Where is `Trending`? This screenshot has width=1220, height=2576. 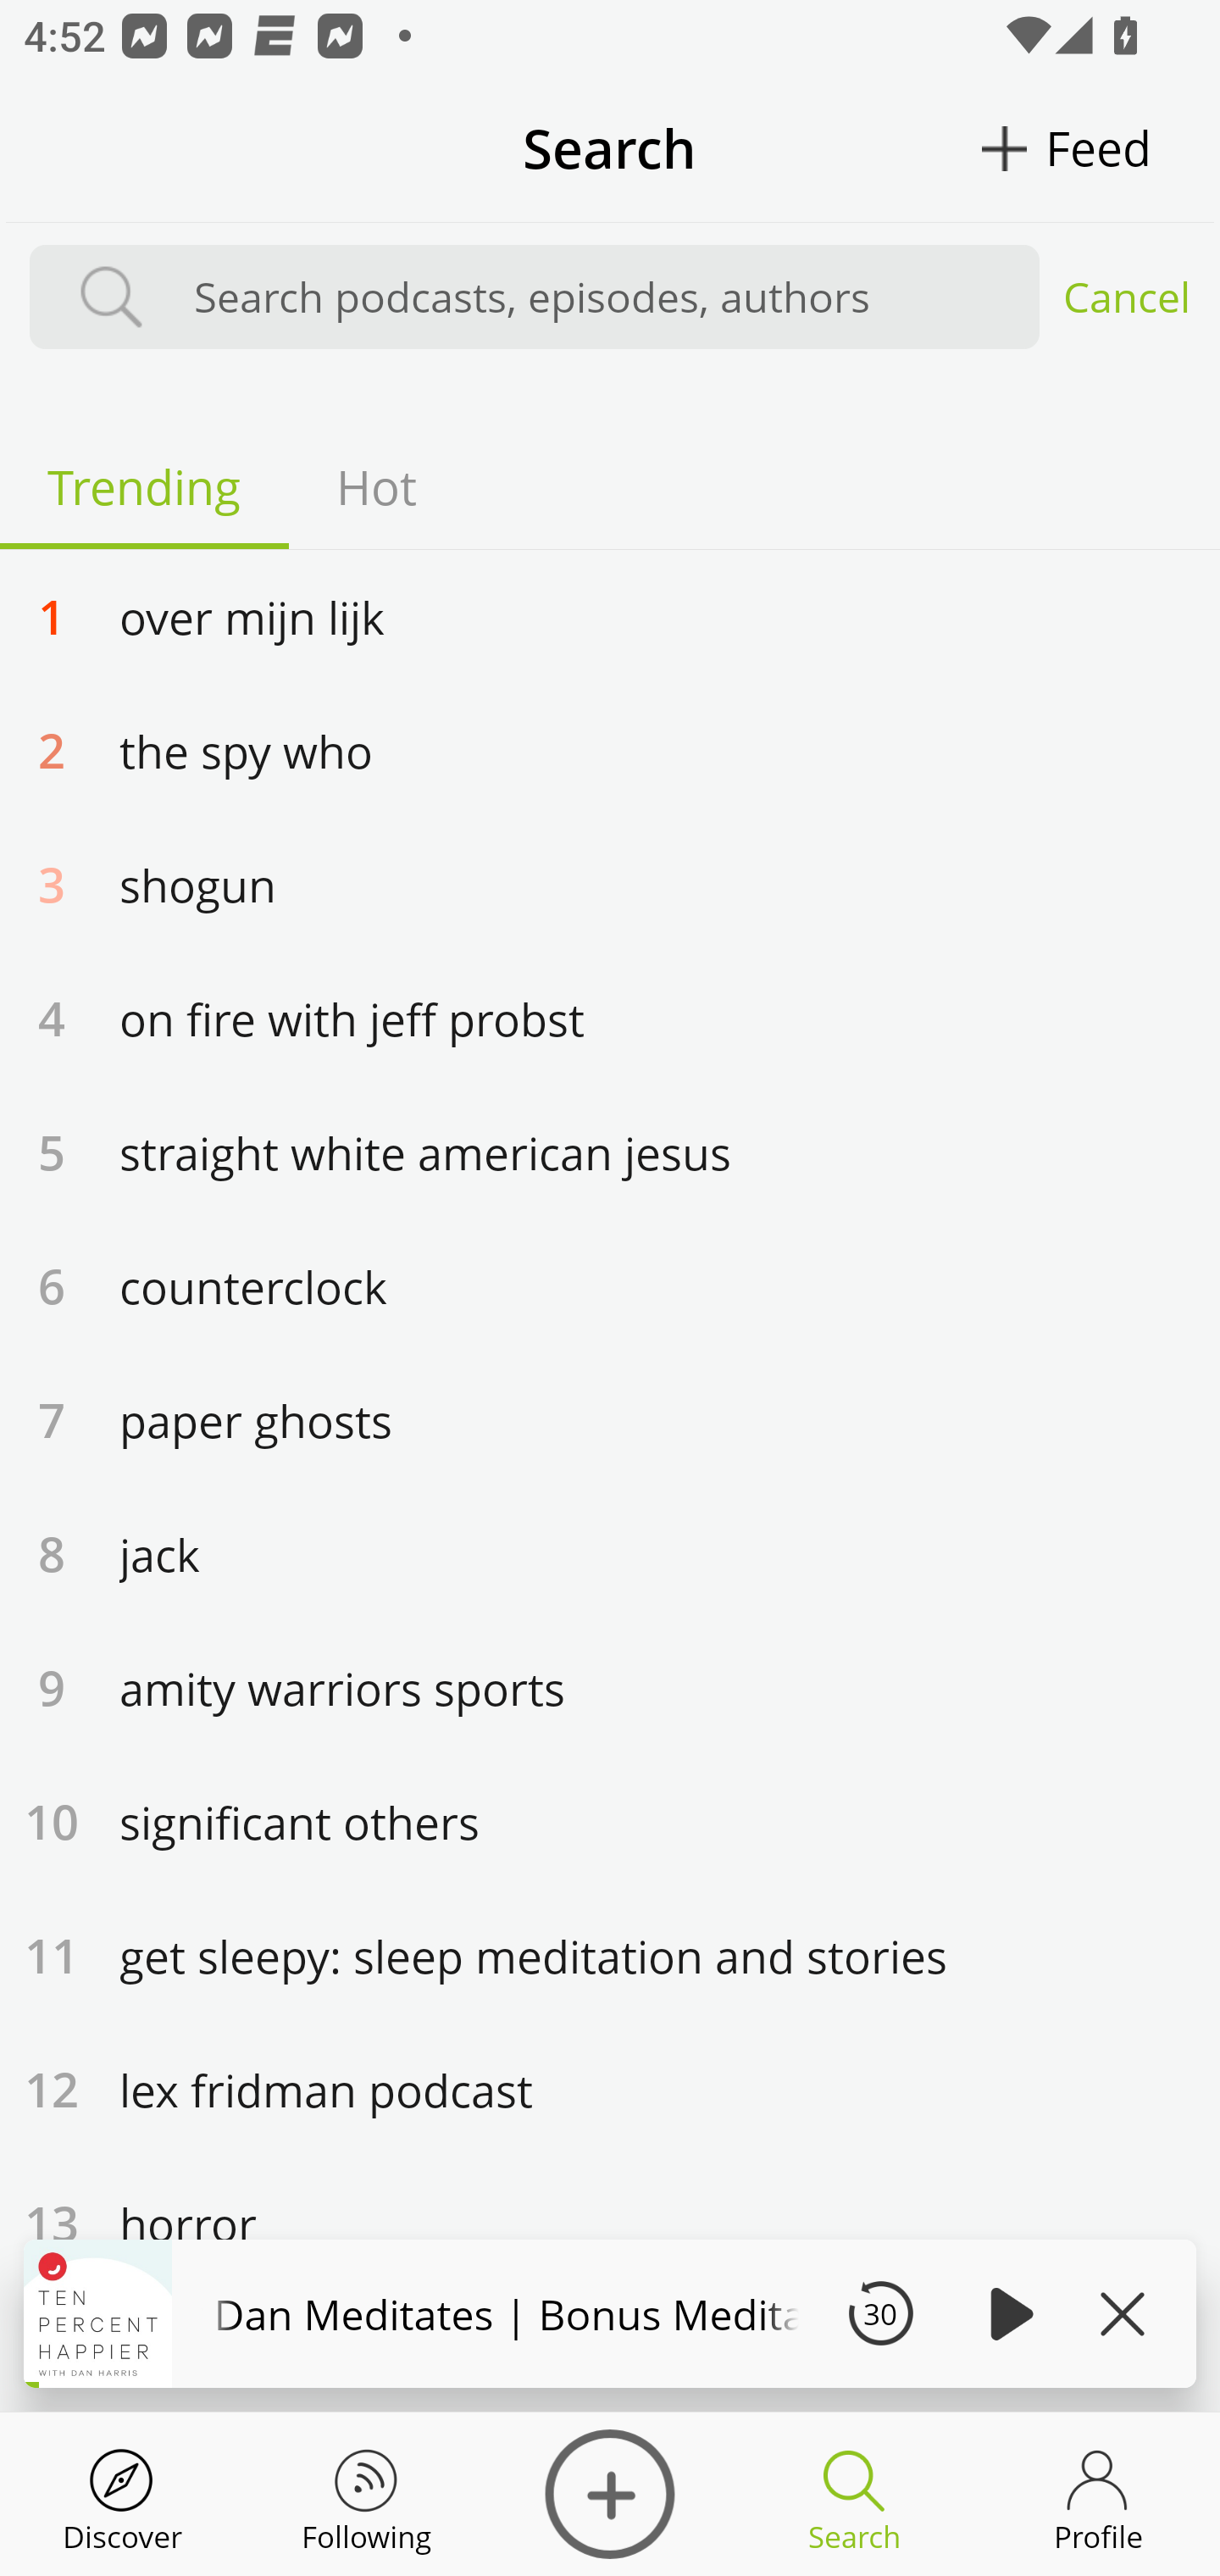 Trending is located at coordinates (144, 486).